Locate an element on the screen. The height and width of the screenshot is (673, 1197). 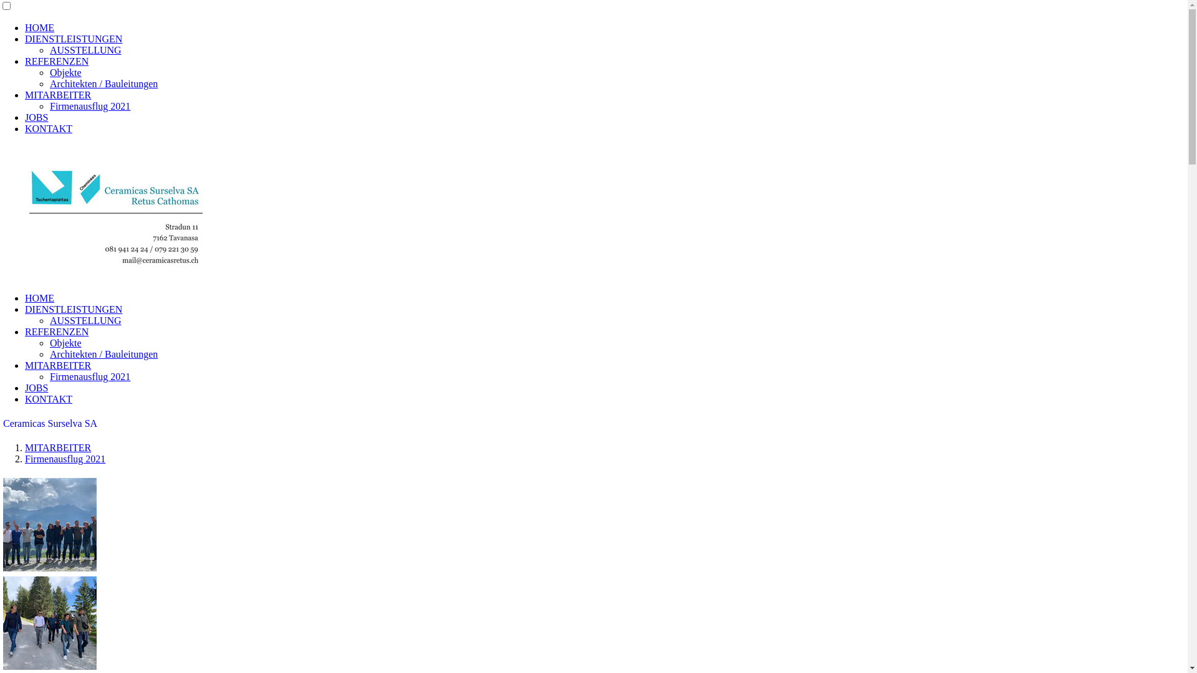
MITARBEITER is located at coordinates (58, 365).